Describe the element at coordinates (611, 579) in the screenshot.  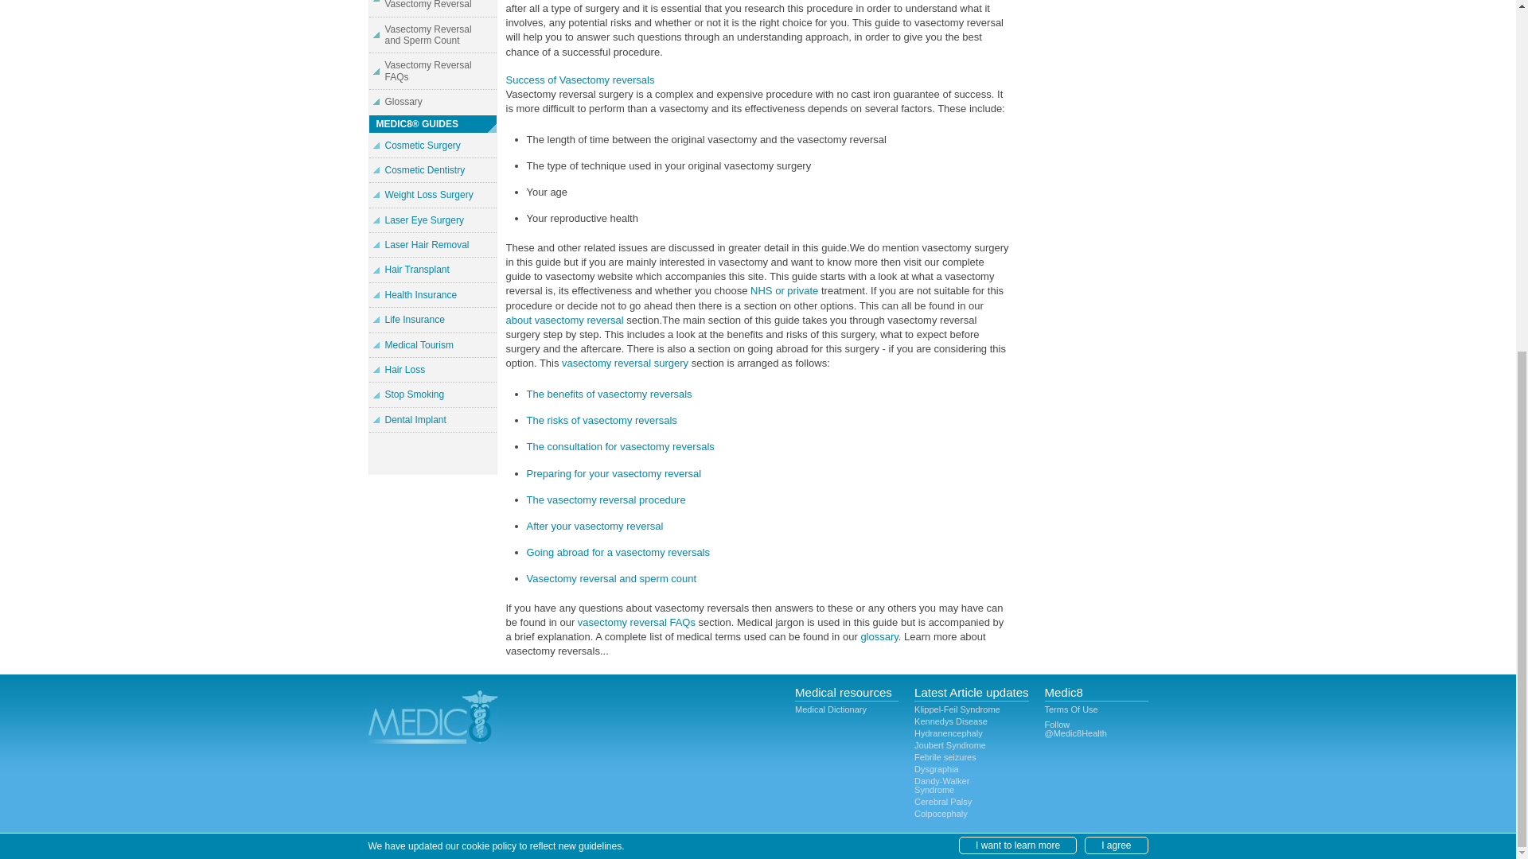
I see `Vasectomy reversal and sperm count` at that location.